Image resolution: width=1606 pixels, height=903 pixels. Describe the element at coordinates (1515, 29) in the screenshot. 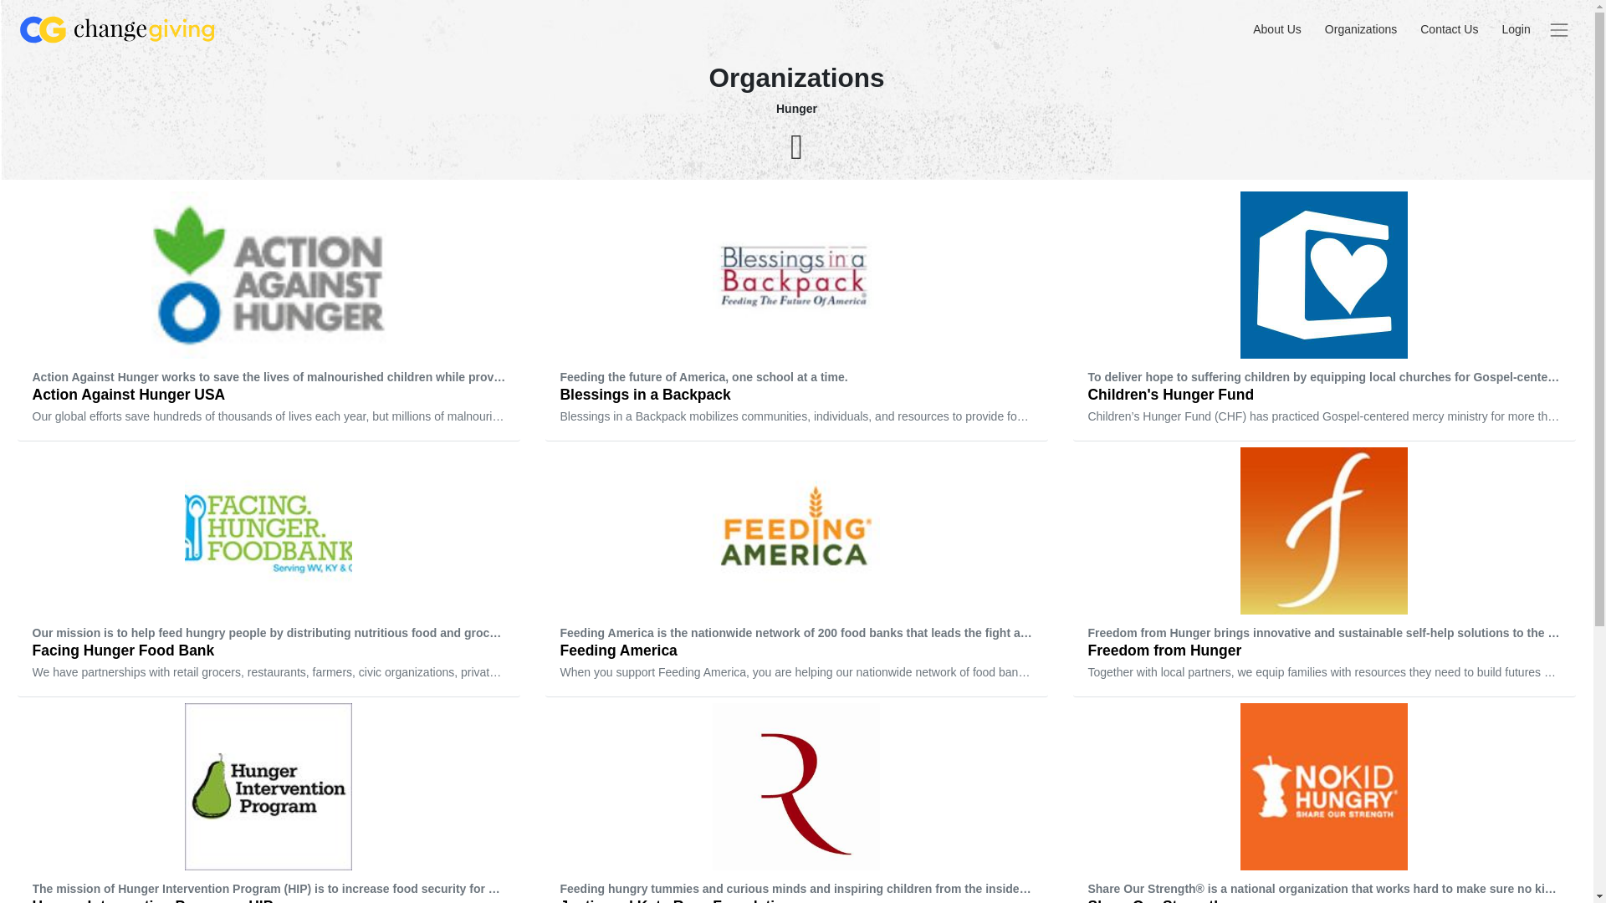

I see `Login` at that location.